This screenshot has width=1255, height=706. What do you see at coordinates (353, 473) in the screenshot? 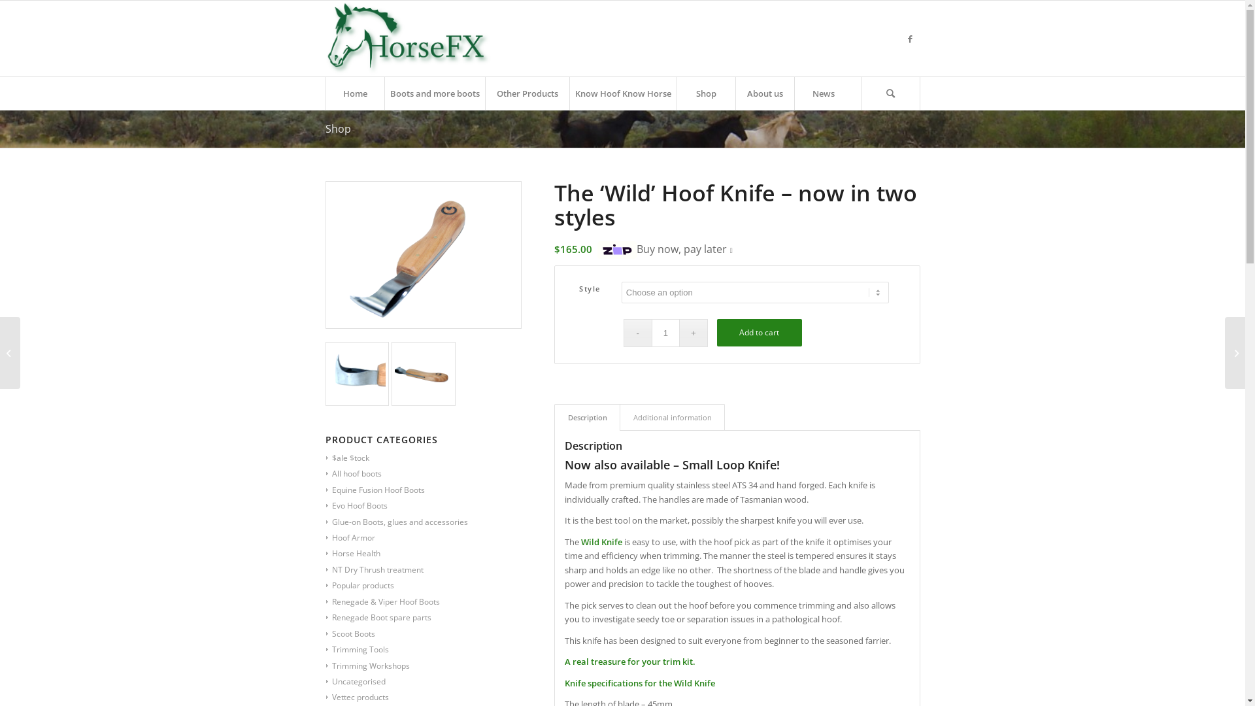
I see `All hoof boots` at bounding box center [353, 473].